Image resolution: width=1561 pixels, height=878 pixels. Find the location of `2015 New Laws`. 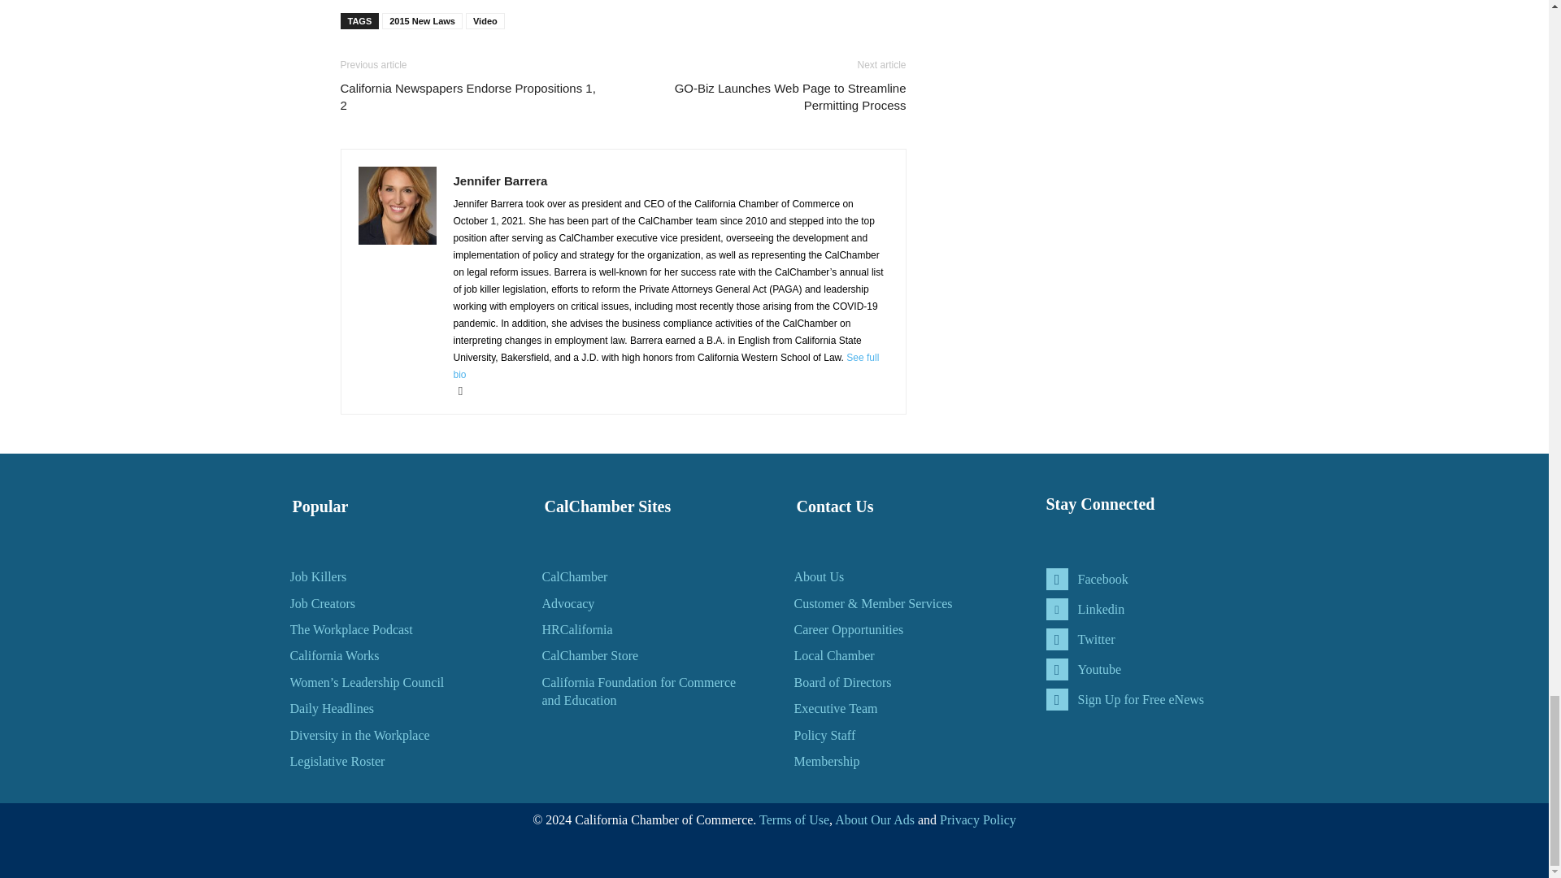

2015 New Laws is located at coordinates (422, 21).